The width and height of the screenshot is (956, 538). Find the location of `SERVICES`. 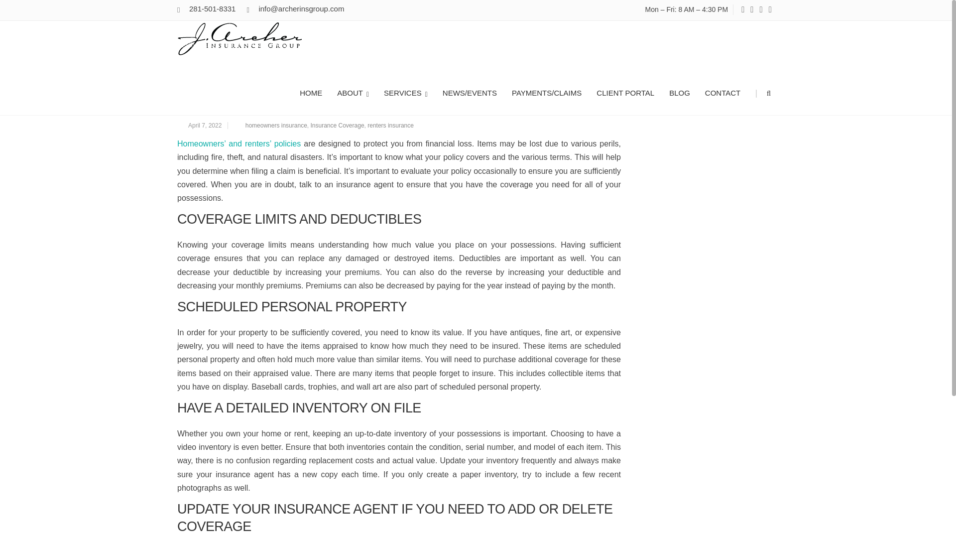

SERVICES is located at coordinates (405, 92).